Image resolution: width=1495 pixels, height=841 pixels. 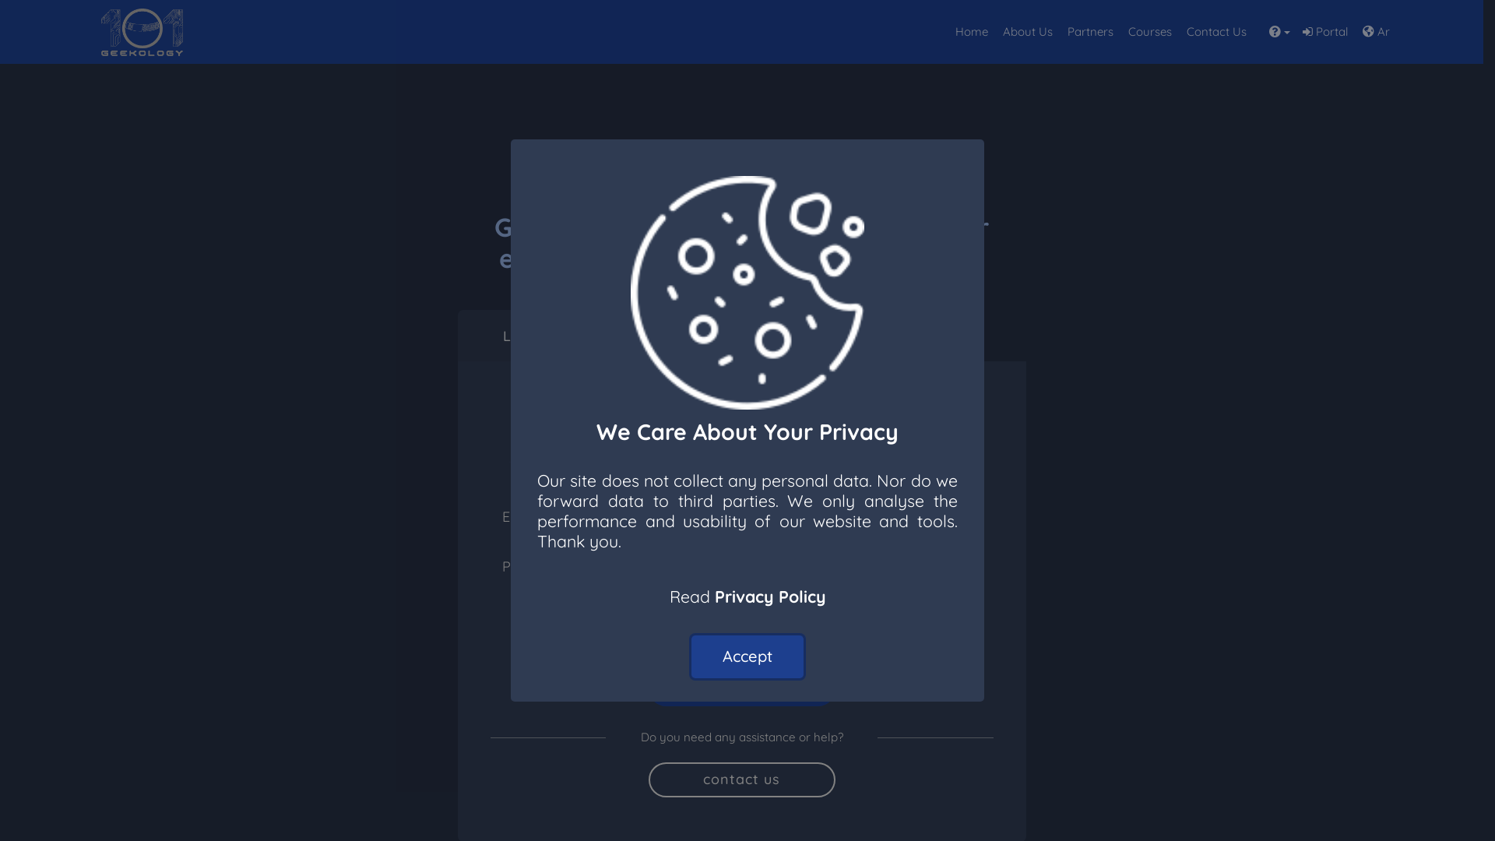 What do you see at coordinates (653, 336) in the screenshot?
I see `Sign up` at bounding box center [653, 336].